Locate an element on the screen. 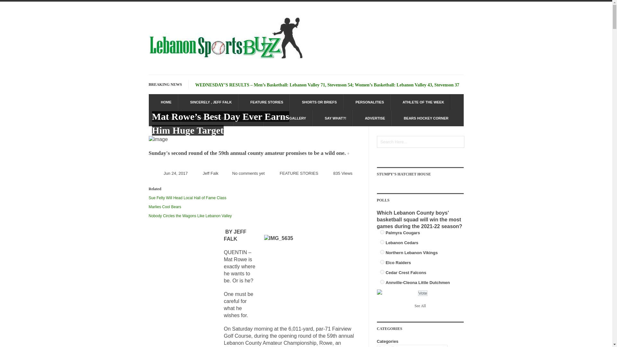 The width and height of the screenshot is (617, 347). ATHLETE OF THE WEEK is located at coordinates (420, 102).